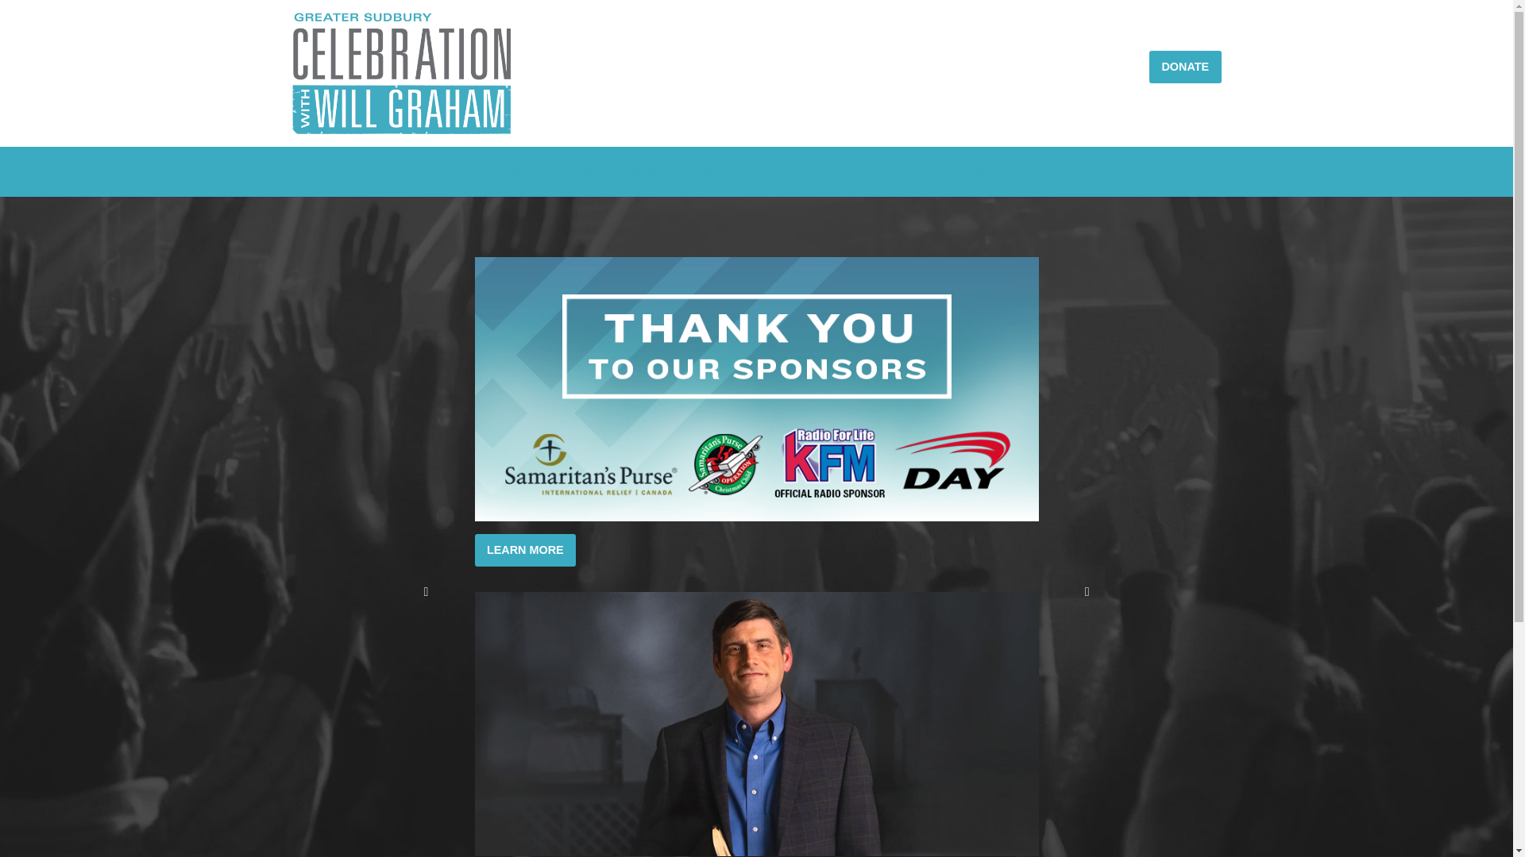  I want to click on RESOURCES, so click(810, 171).